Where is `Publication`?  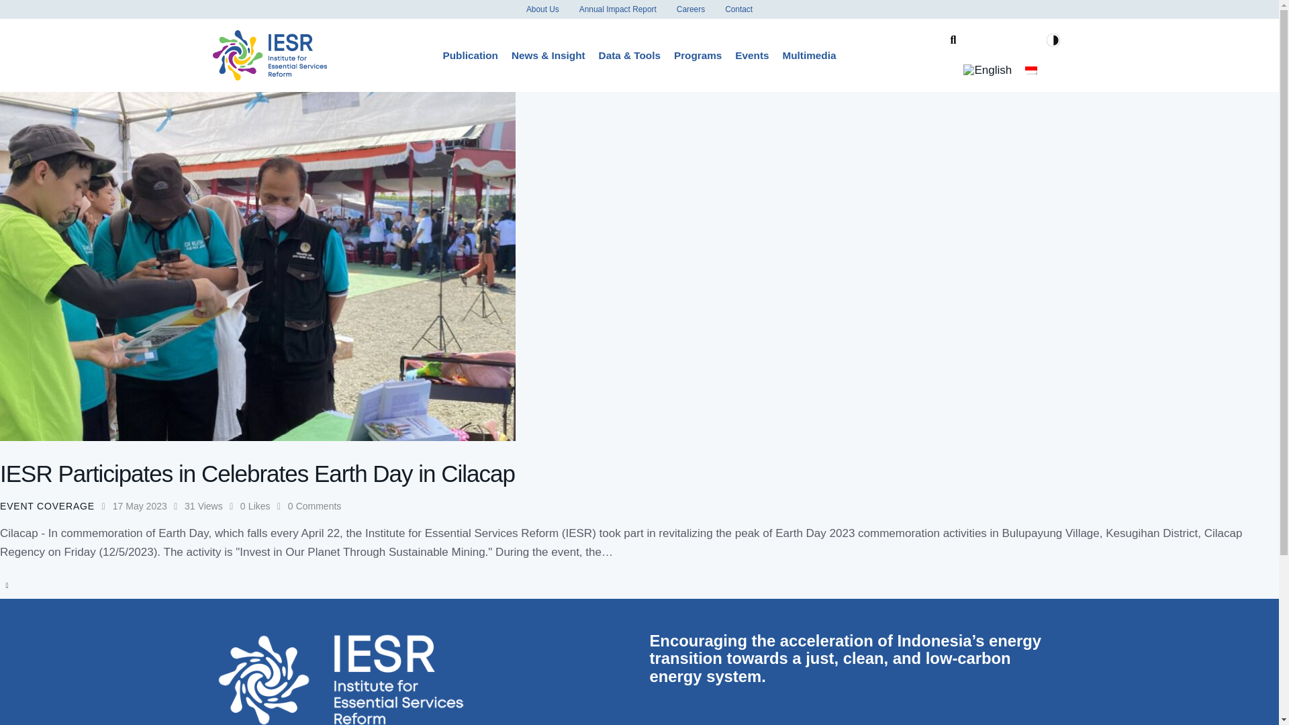 Publication is located at coordinates (471, 55).